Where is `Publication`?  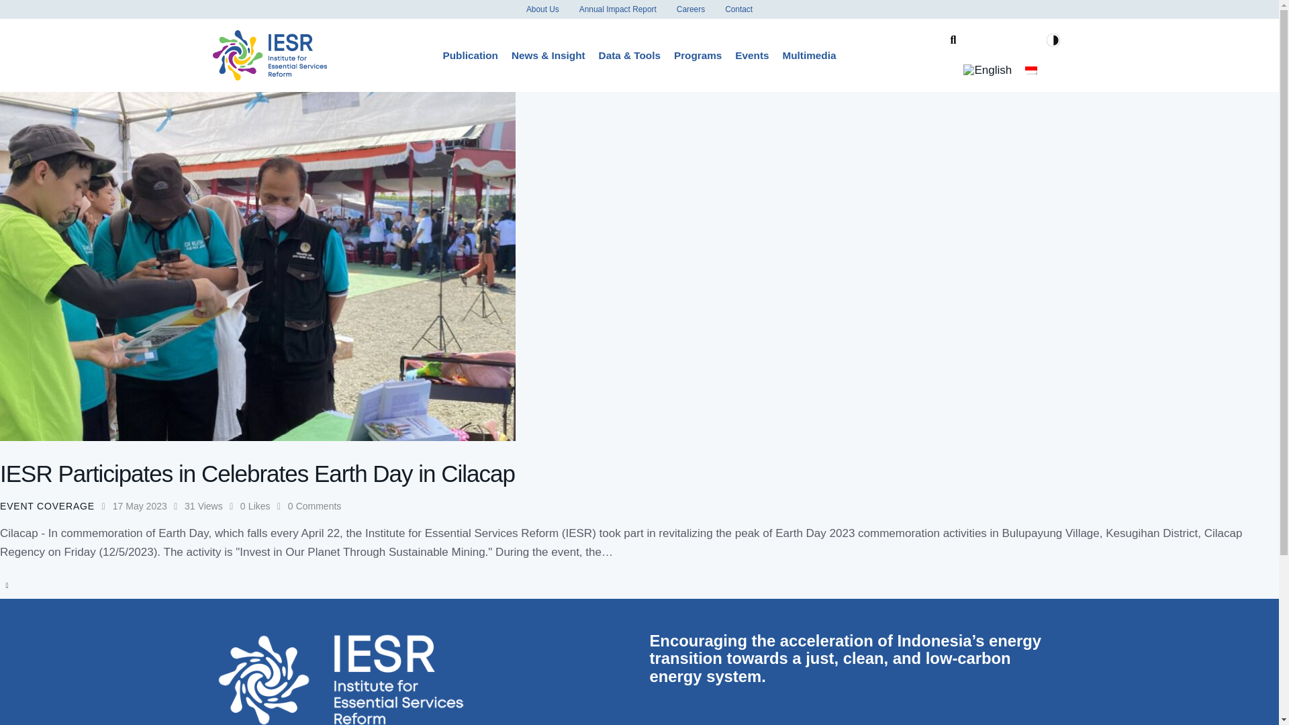 Publication is located at coordinates (471, 55).